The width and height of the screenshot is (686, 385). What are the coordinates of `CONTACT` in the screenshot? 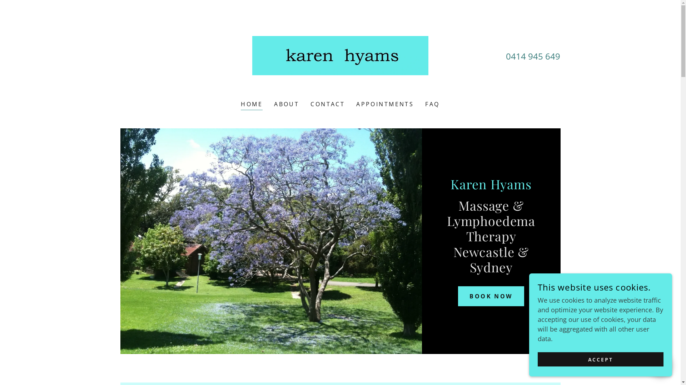 It's located at (328, 104).